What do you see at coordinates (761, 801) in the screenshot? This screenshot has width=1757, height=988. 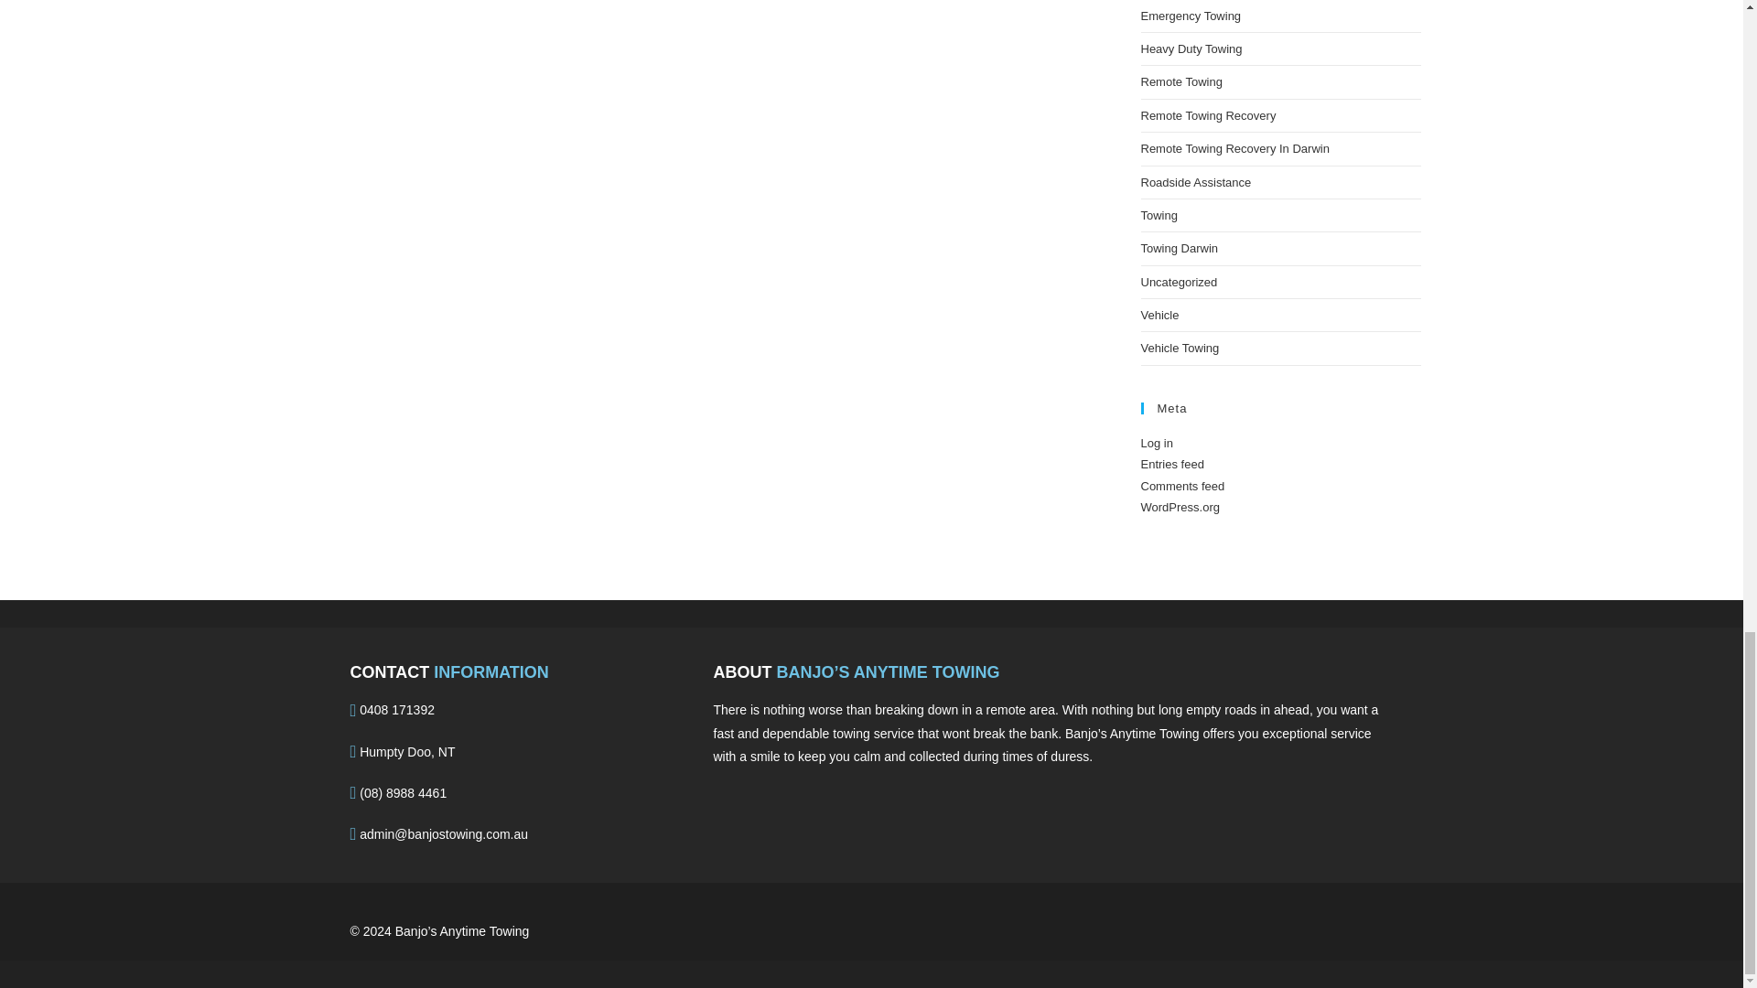 I see `Find us on Facebook` at bounding box center [761, 801].